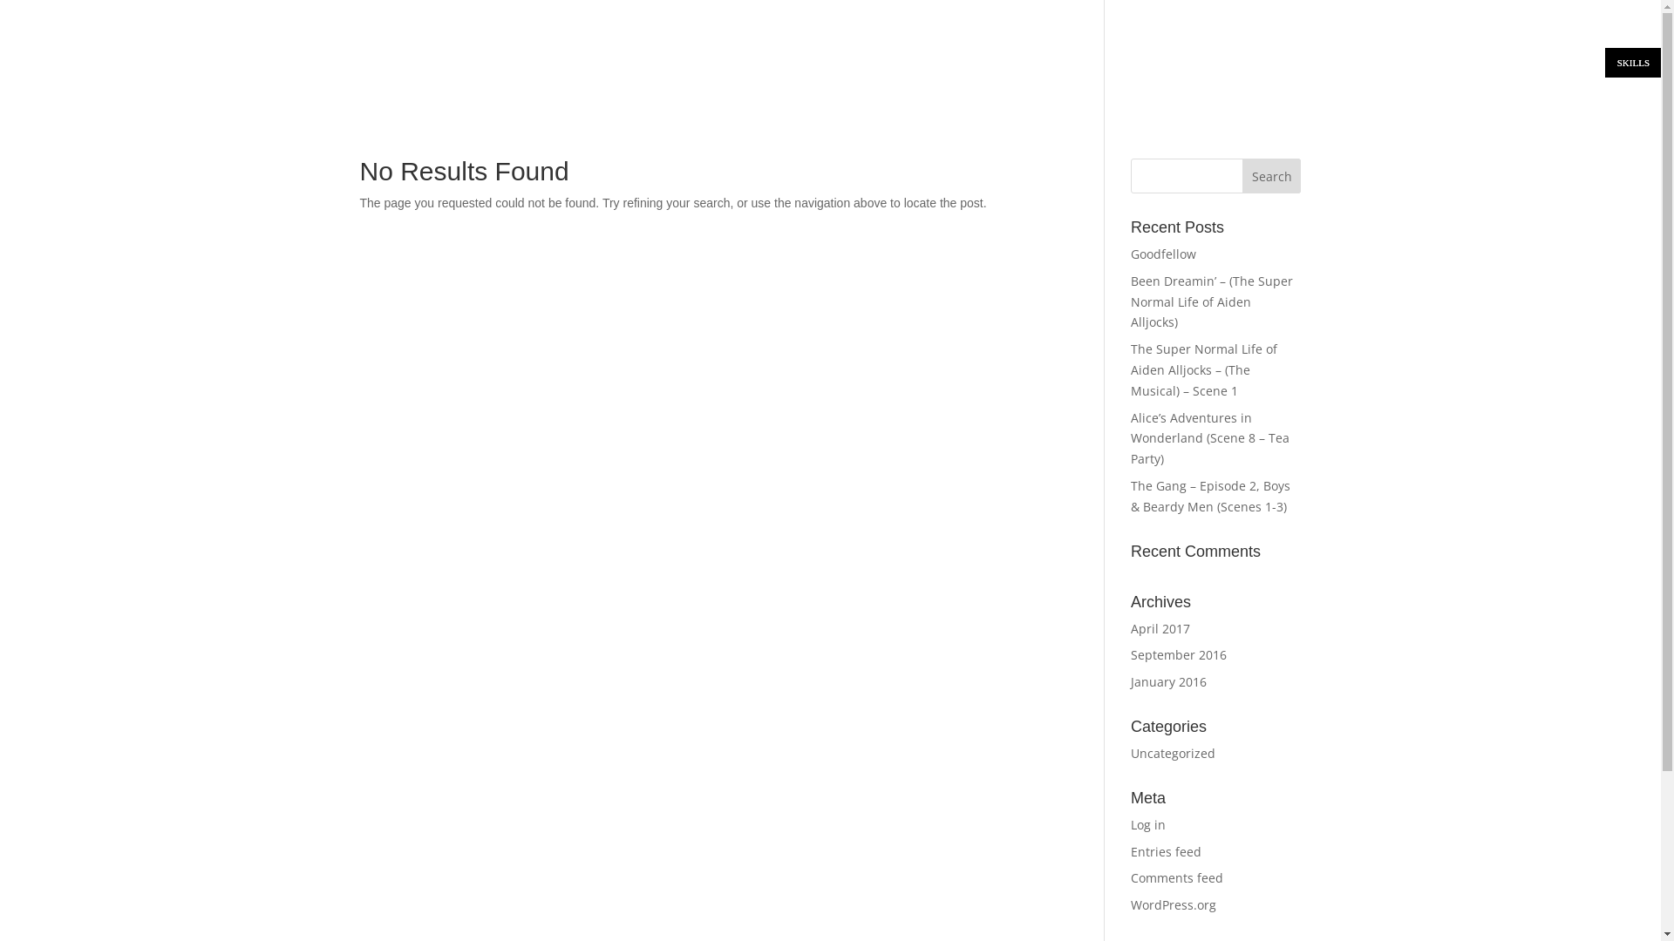 The image size is (1674, 941). I want to click on Search, so click(1272, 176).